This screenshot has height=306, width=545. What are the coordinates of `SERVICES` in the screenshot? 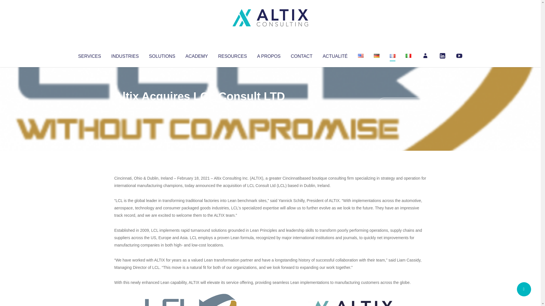 It's located at (89, 55).